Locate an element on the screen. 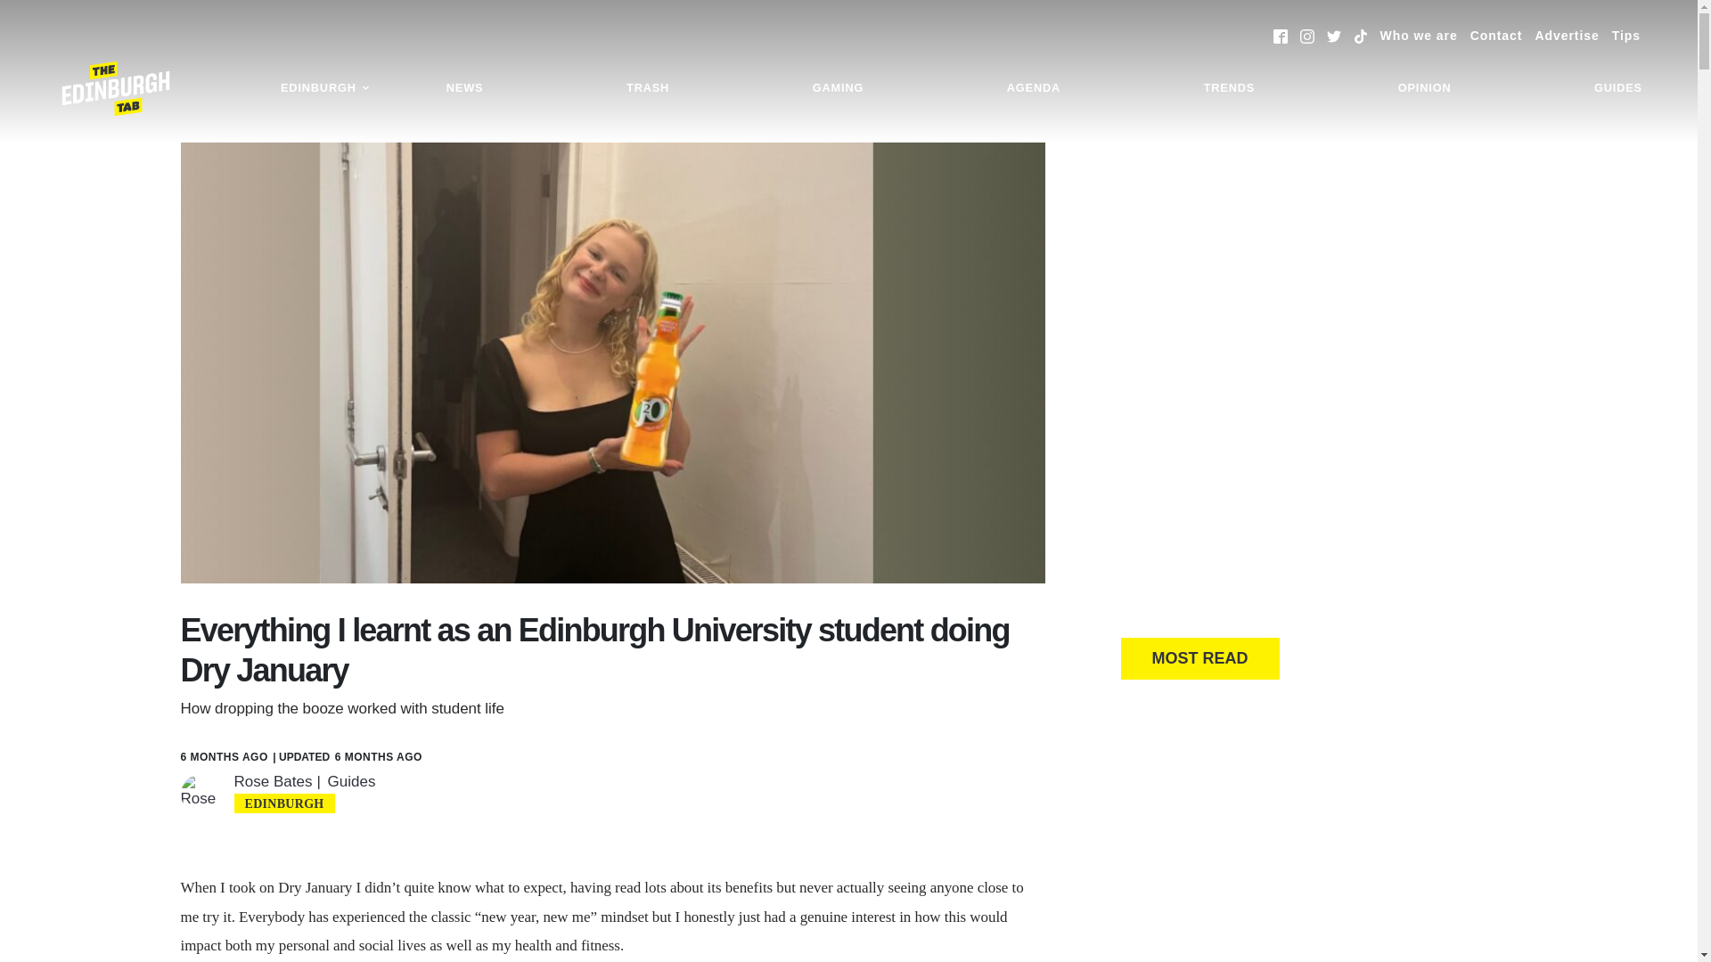  Who we are is located at coordinates (1419, 36).